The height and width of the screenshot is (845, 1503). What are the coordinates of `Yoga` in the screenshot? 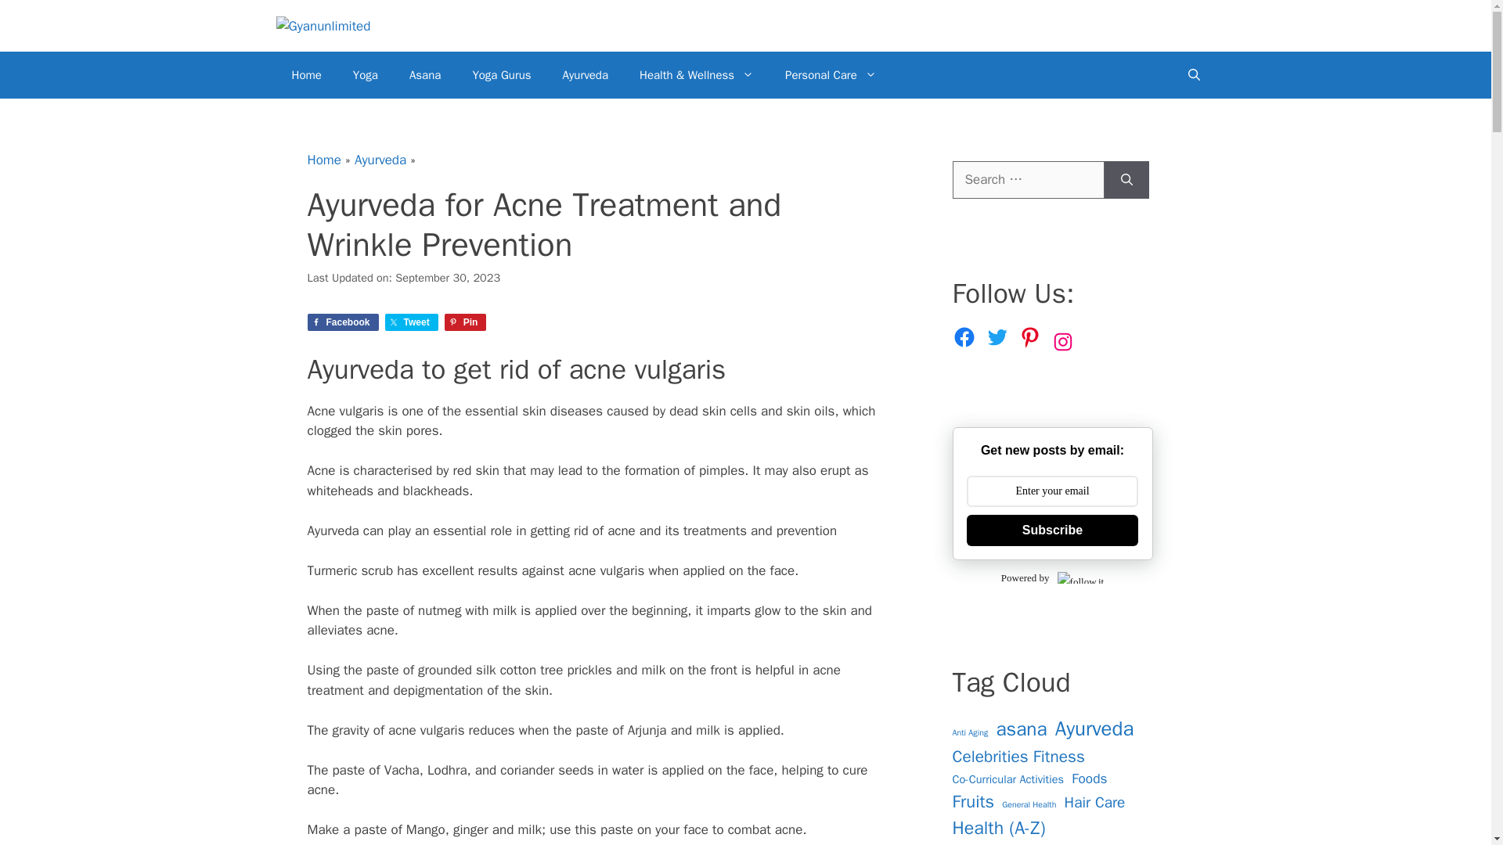 It's located at (365, 75).